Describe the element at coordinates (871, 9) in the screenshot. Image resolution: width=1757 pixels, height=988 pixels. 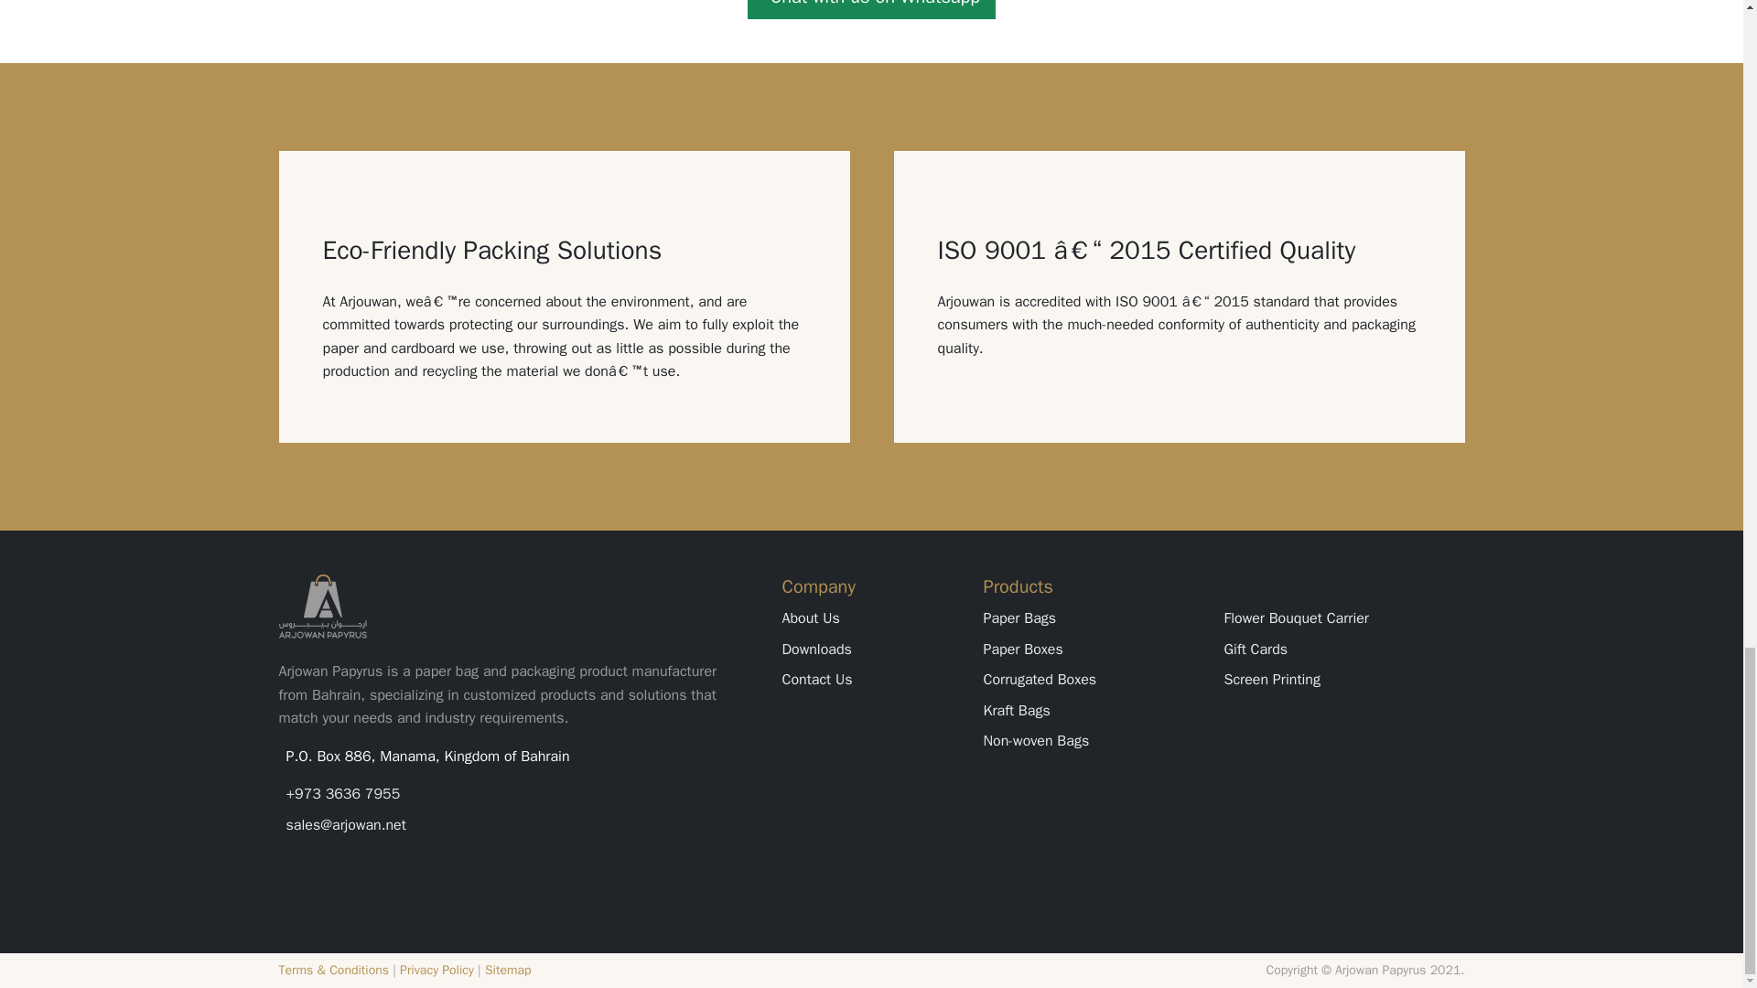
I see `Chat with us on Whatsapp` at that location.